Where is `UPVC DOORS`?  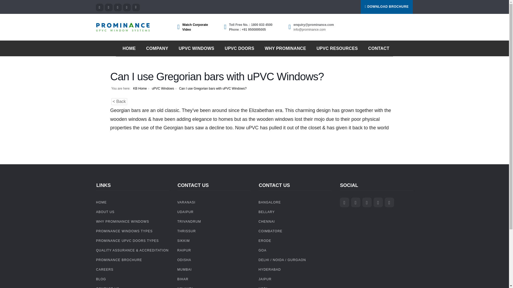
UPVC DOORS is located at coordinates (238, 49).